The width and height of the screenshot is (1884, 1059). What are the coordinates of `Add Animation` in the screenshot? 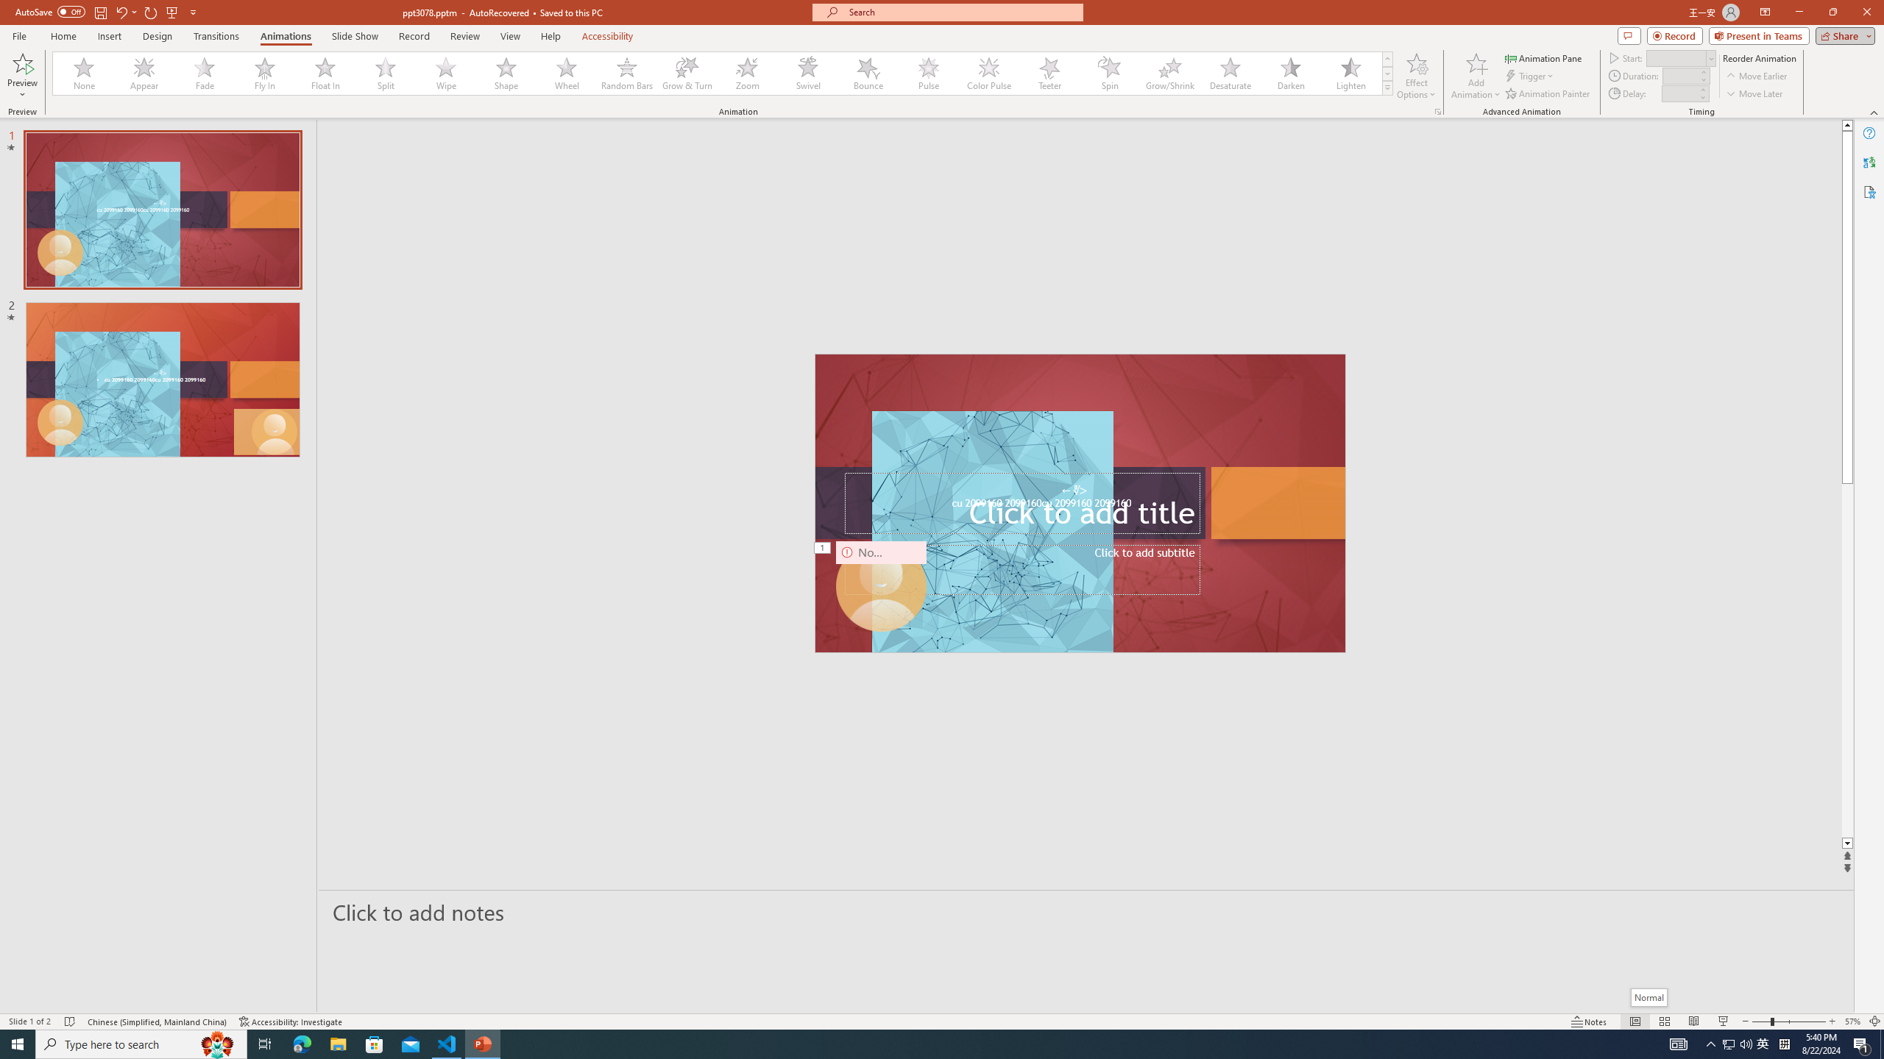 It's located at (1476, 76).